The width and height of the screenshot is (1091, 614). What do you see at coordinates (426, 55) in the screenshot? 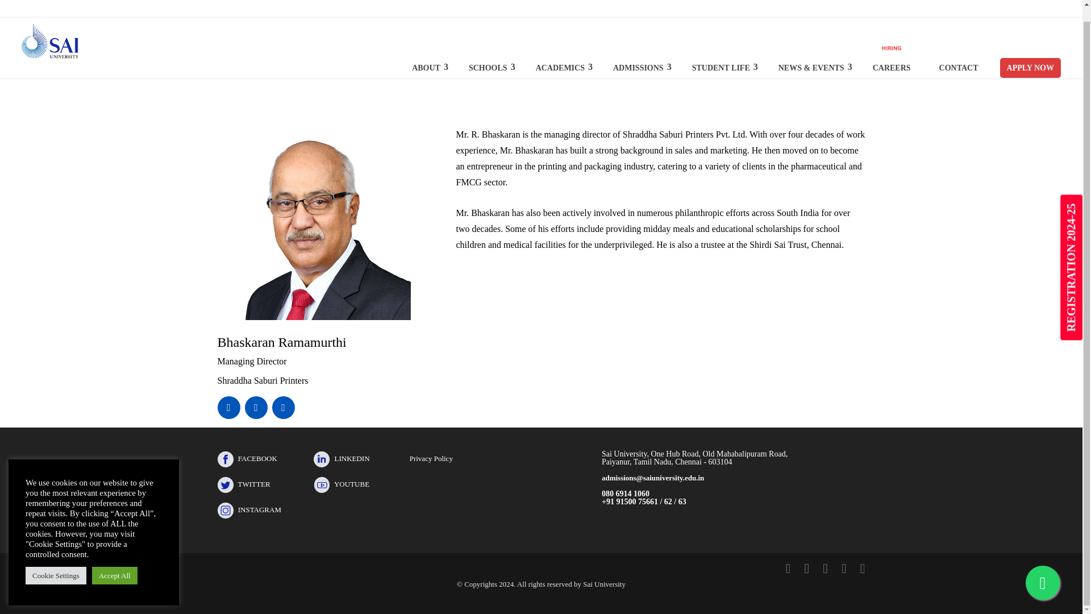
I see `ABOUT` at bounding box center [426, 55].